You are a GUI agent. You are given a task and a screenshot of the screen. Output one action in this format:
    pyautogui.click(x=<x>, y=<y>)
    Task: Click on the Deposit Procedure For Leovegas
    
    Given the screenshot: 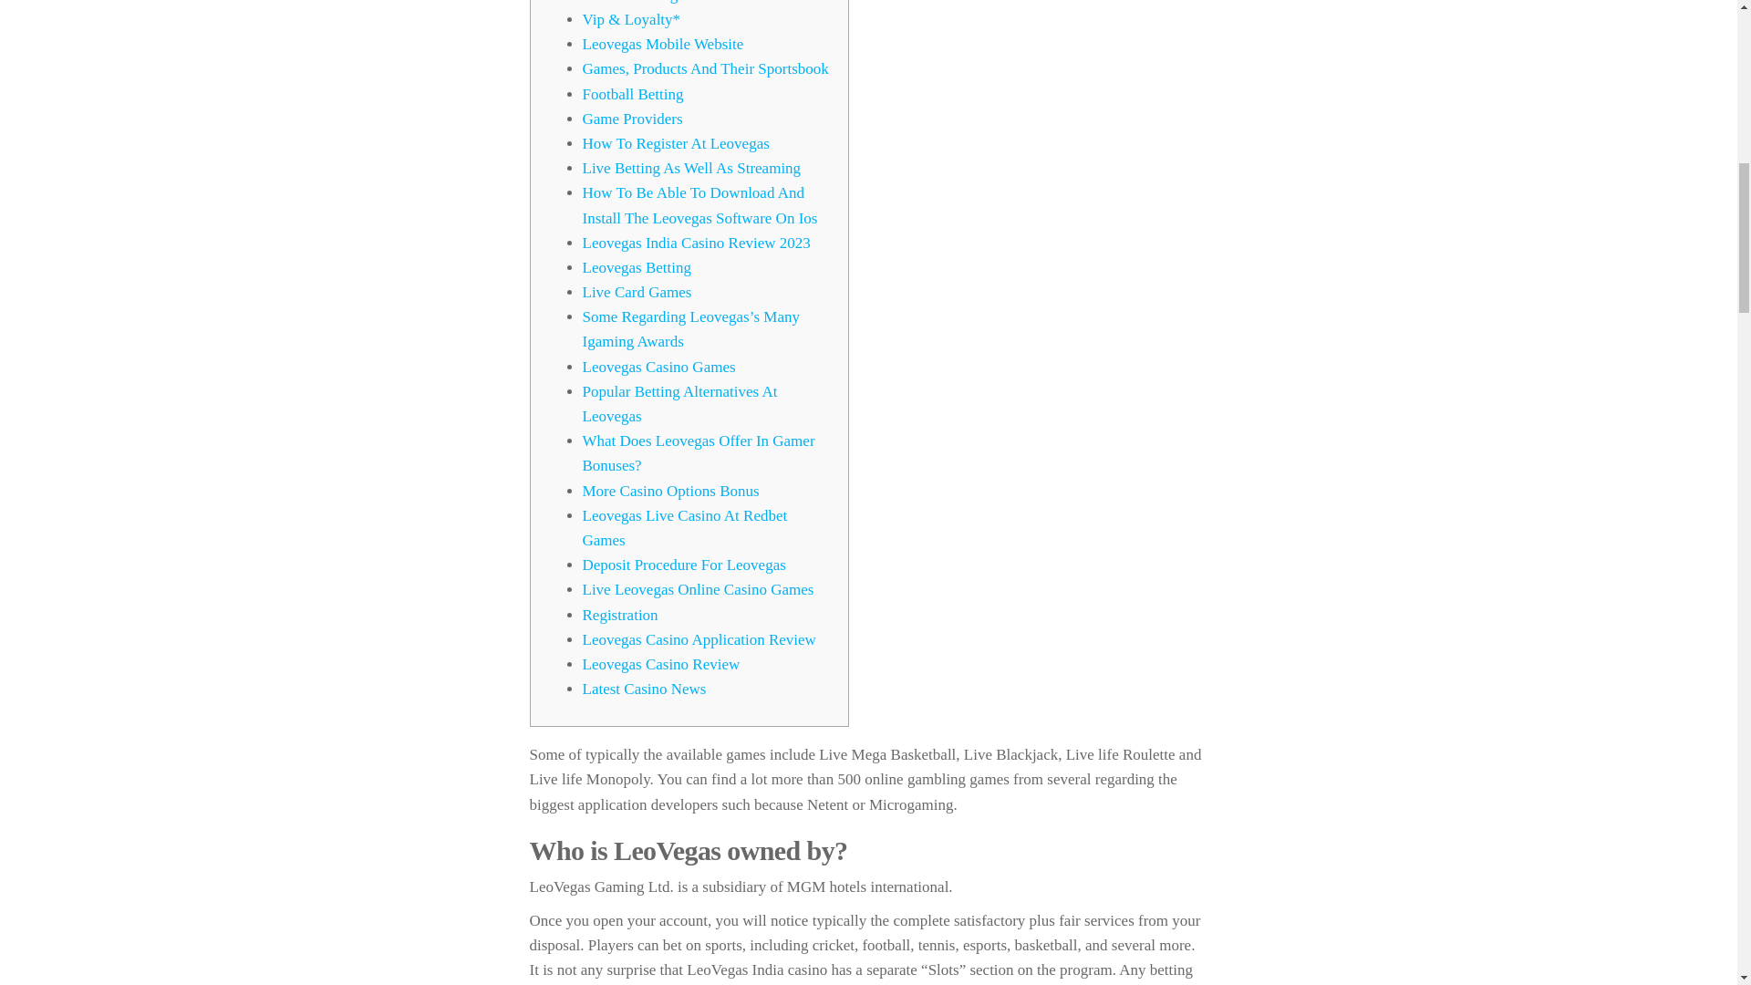 What is the action you would take?
    pyautogui.click(x=682, y=565)
    